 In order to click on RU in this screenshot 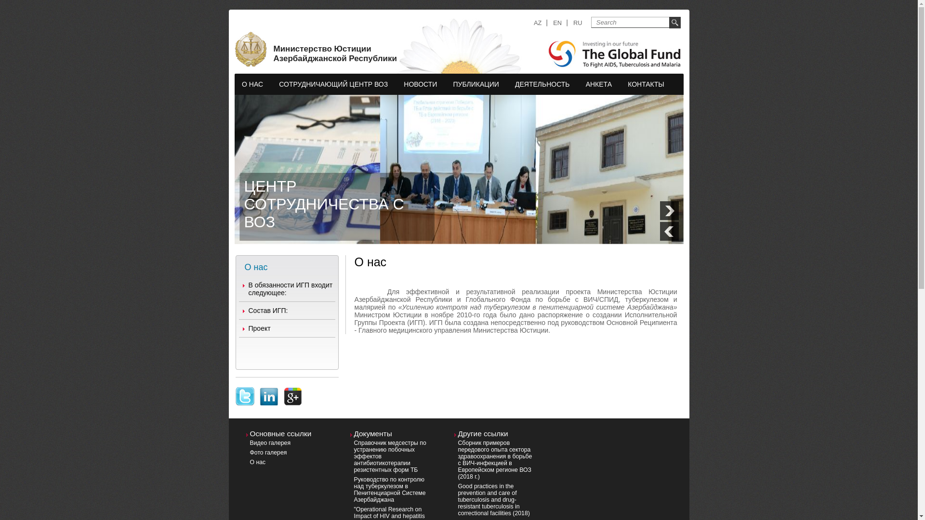, I will do `click(578, 23)`.